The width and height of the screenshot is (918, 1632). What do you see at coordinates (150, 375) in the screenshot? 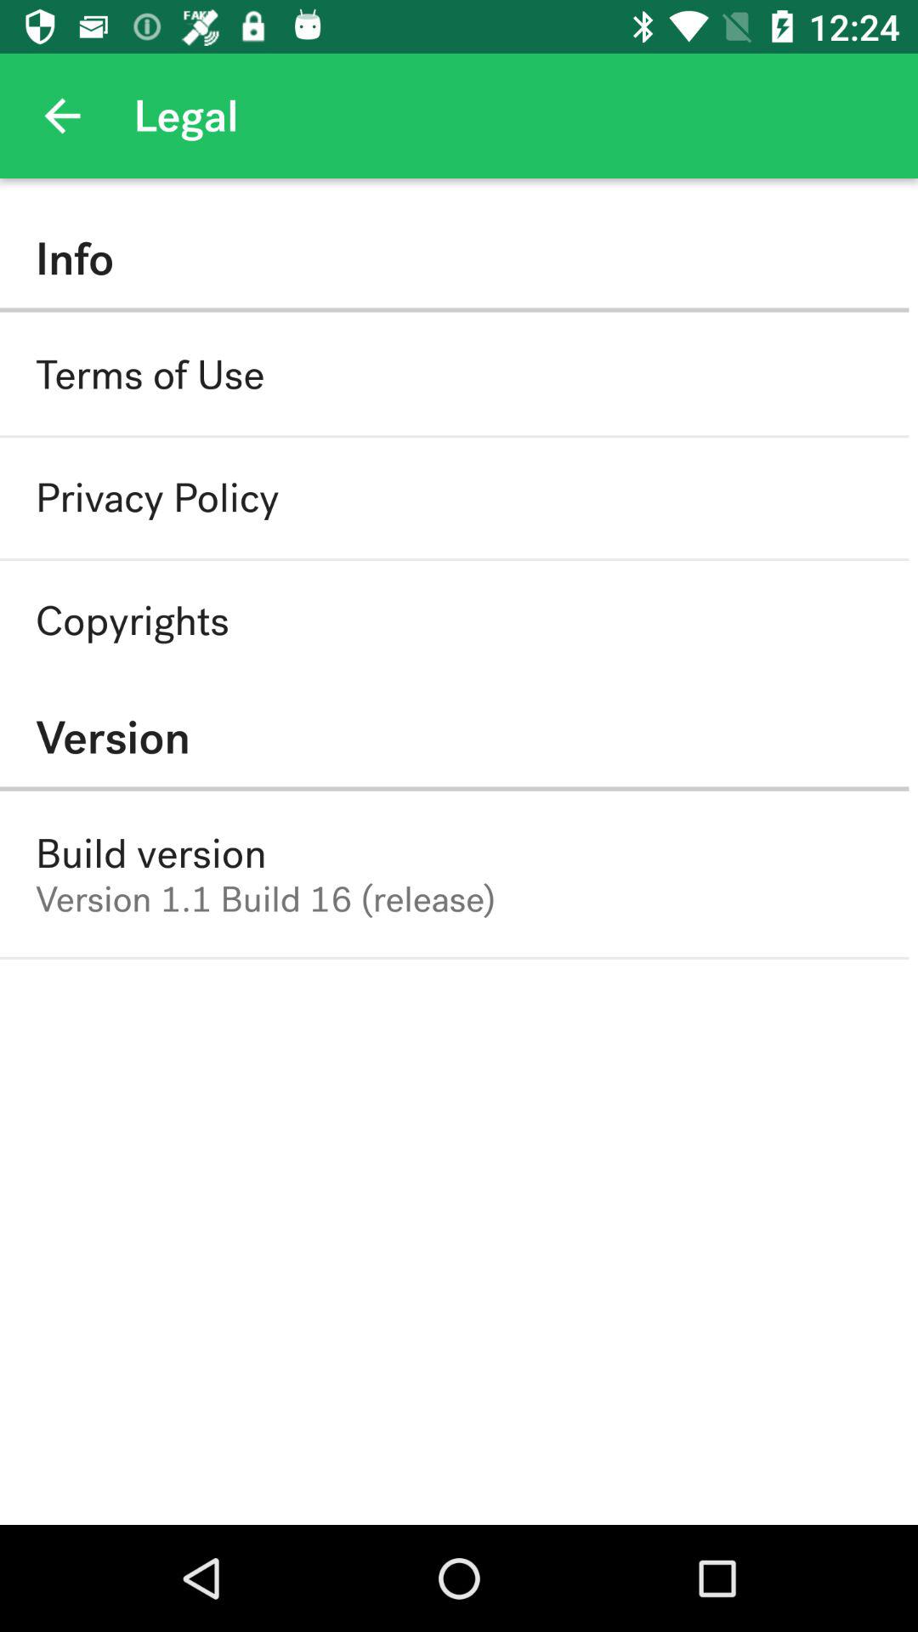
I see `click the terms of use` at bounding box center [150, 375].